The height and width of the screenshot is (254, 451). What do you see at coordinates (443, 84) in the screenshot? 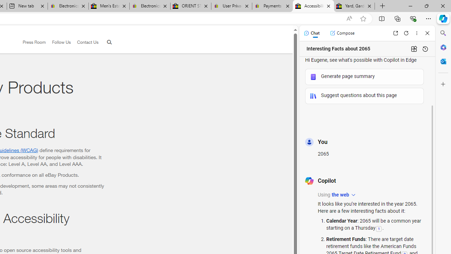
I see `Customize` at bounding box center [443, 84].